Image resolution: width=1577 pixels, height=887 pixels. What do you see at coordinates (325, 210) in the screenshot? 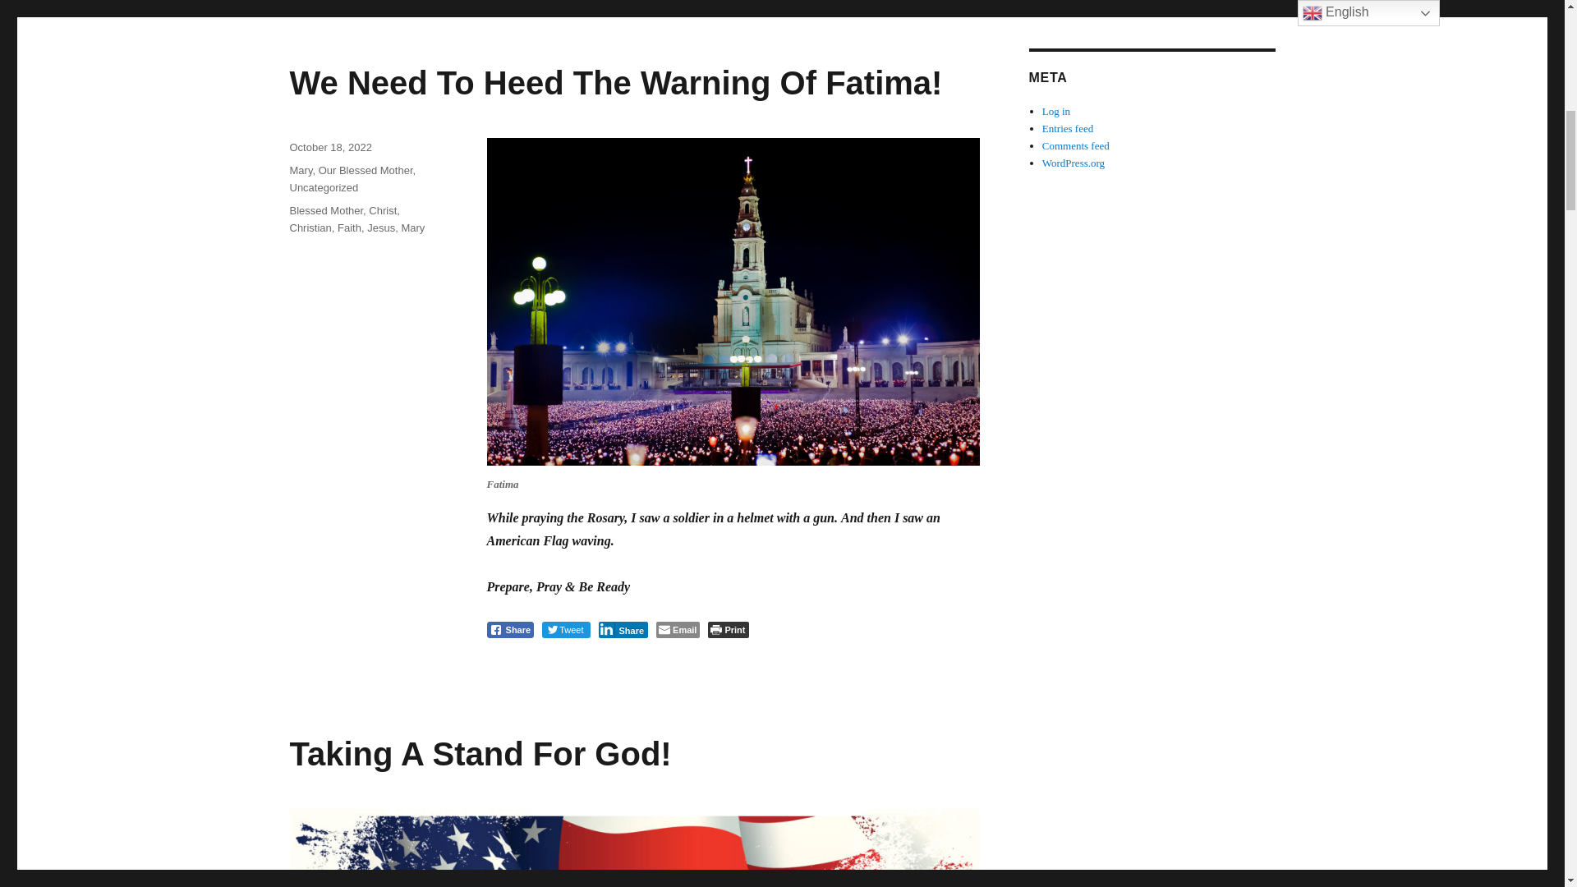
I see `Blessed Mother` at bounding box center [325, 210].